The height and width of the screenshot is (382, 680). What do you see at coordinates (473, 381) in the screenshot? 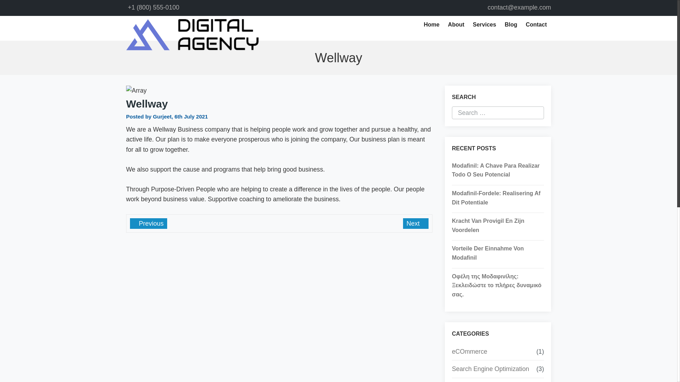
I see `Server Security` at bounding box center [473, 381].